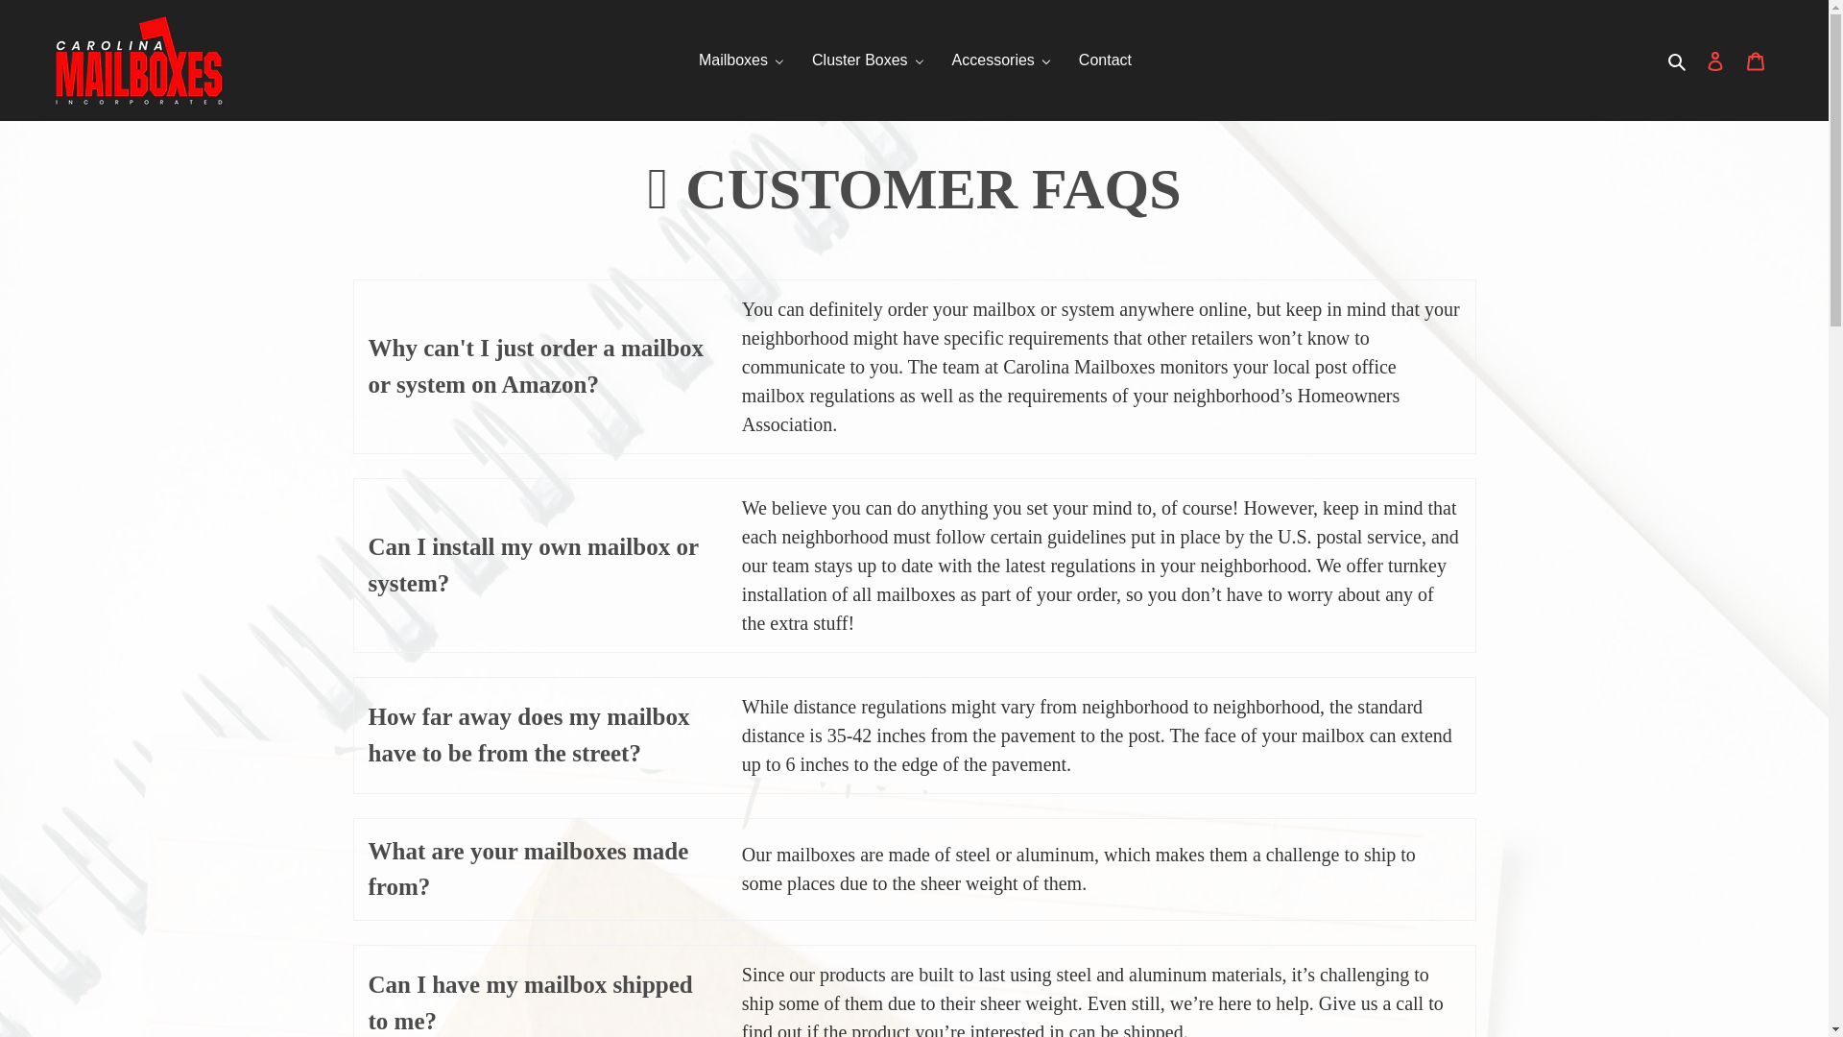 The image size is (1843, 1037). I want to click on Cluster Boxes, so click(868, 60).